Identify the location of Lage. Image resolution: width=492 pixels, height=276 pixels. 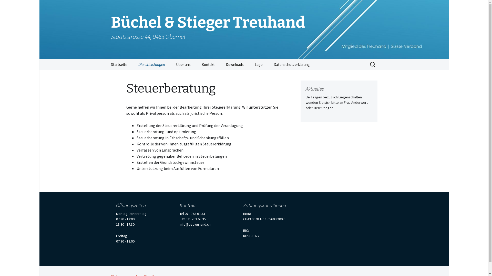
(259, 64).